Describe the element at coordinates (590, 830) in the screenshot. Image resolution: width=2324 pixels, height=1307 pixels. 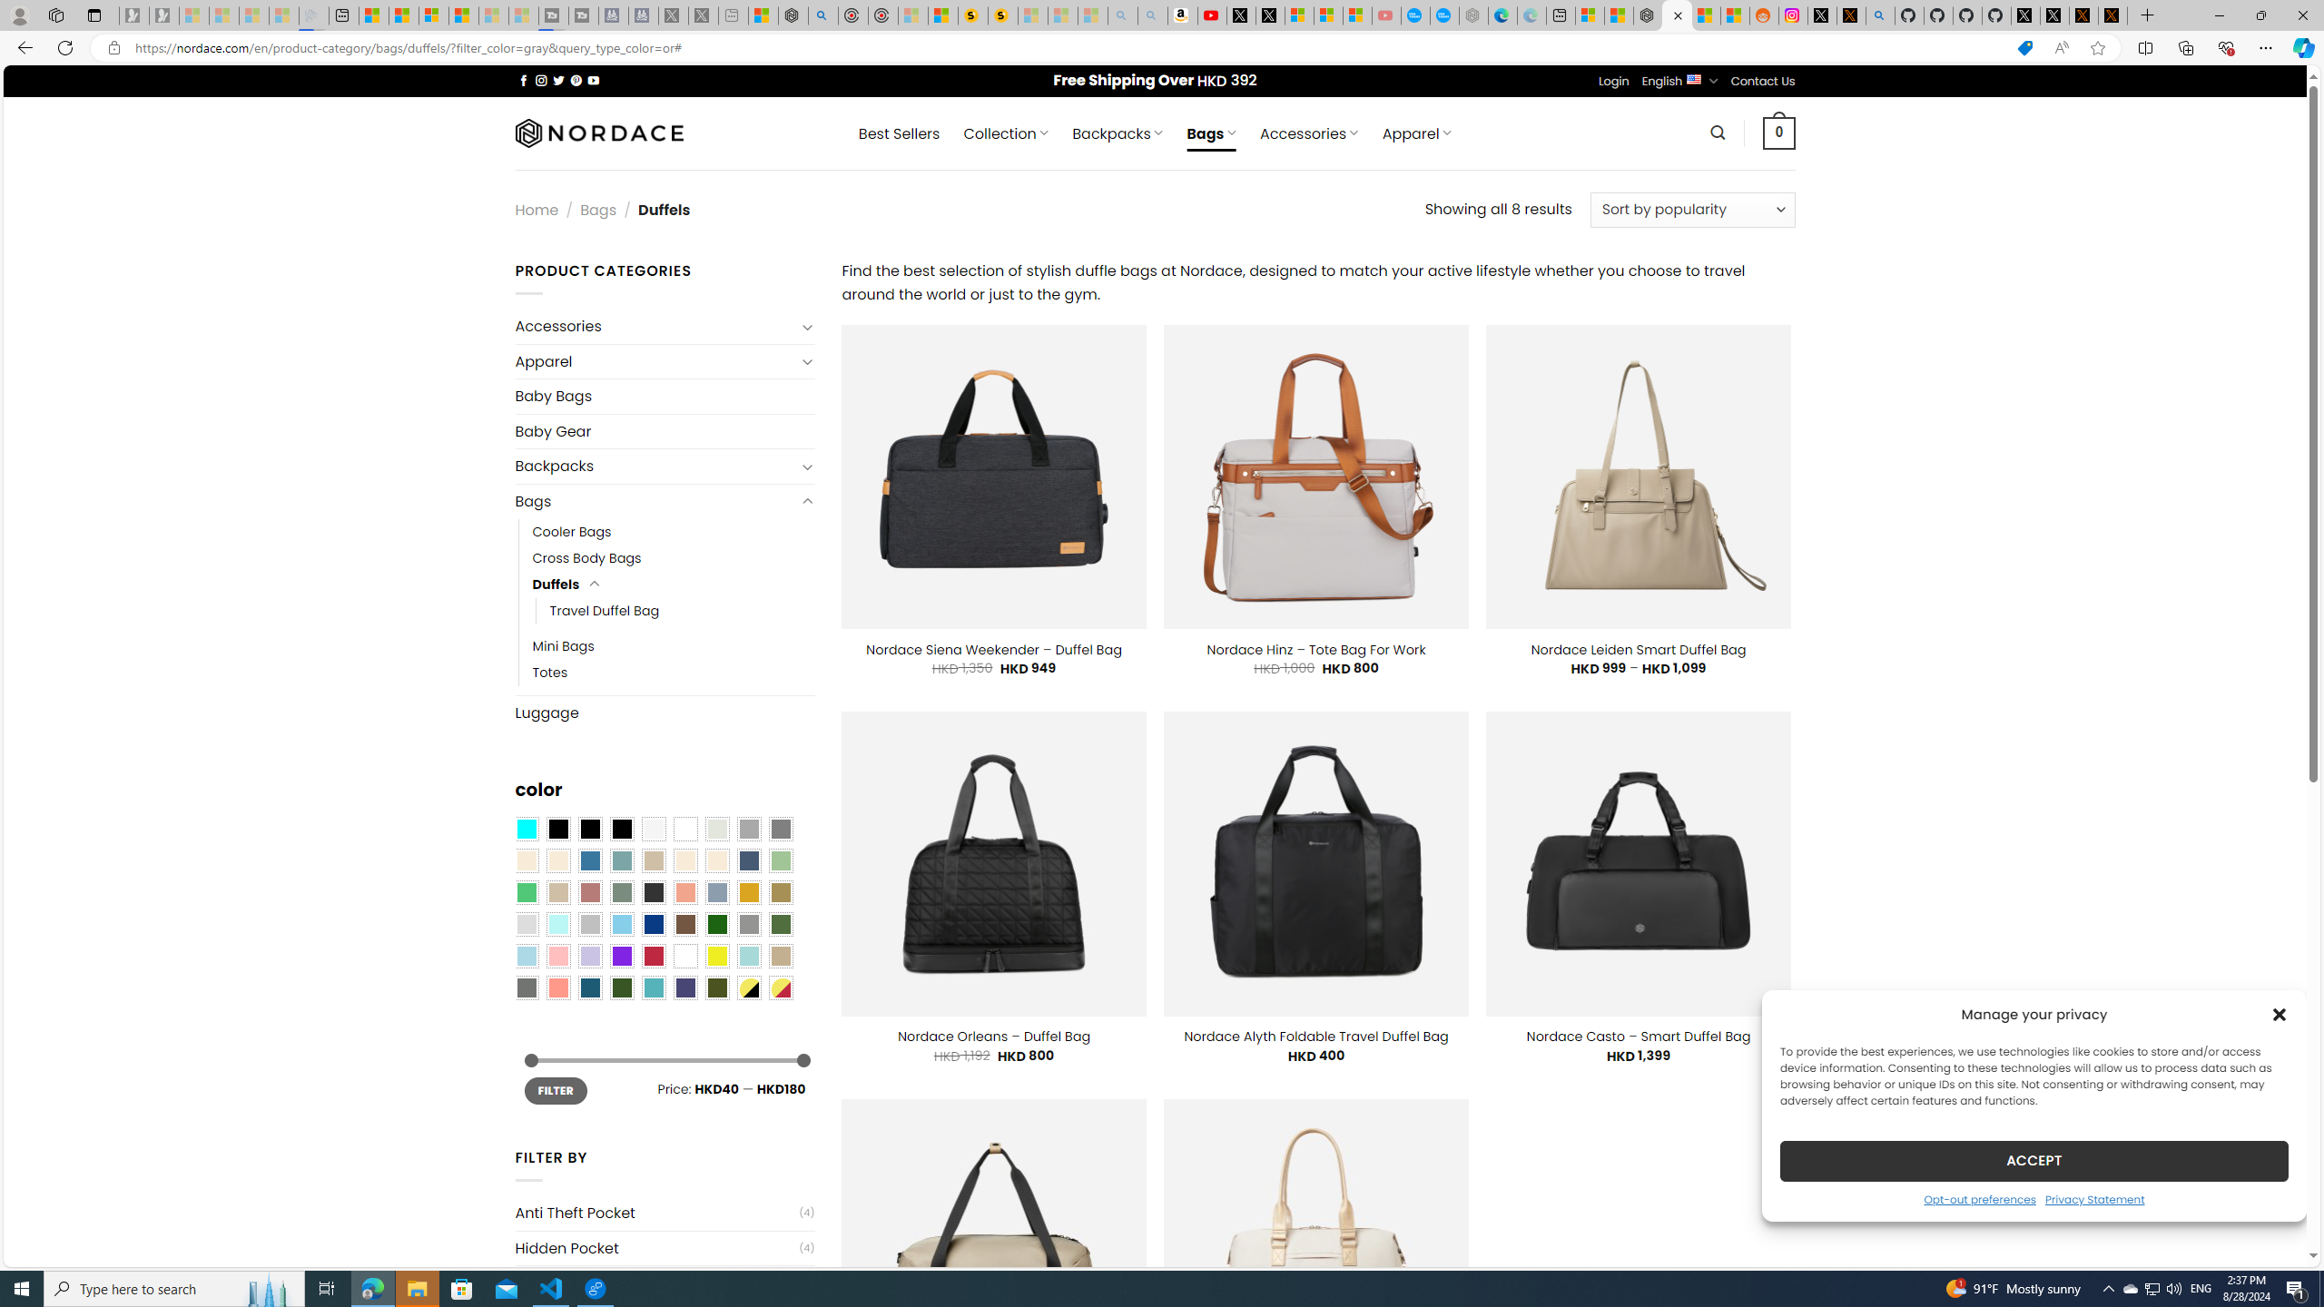
I see `Black` at that location.